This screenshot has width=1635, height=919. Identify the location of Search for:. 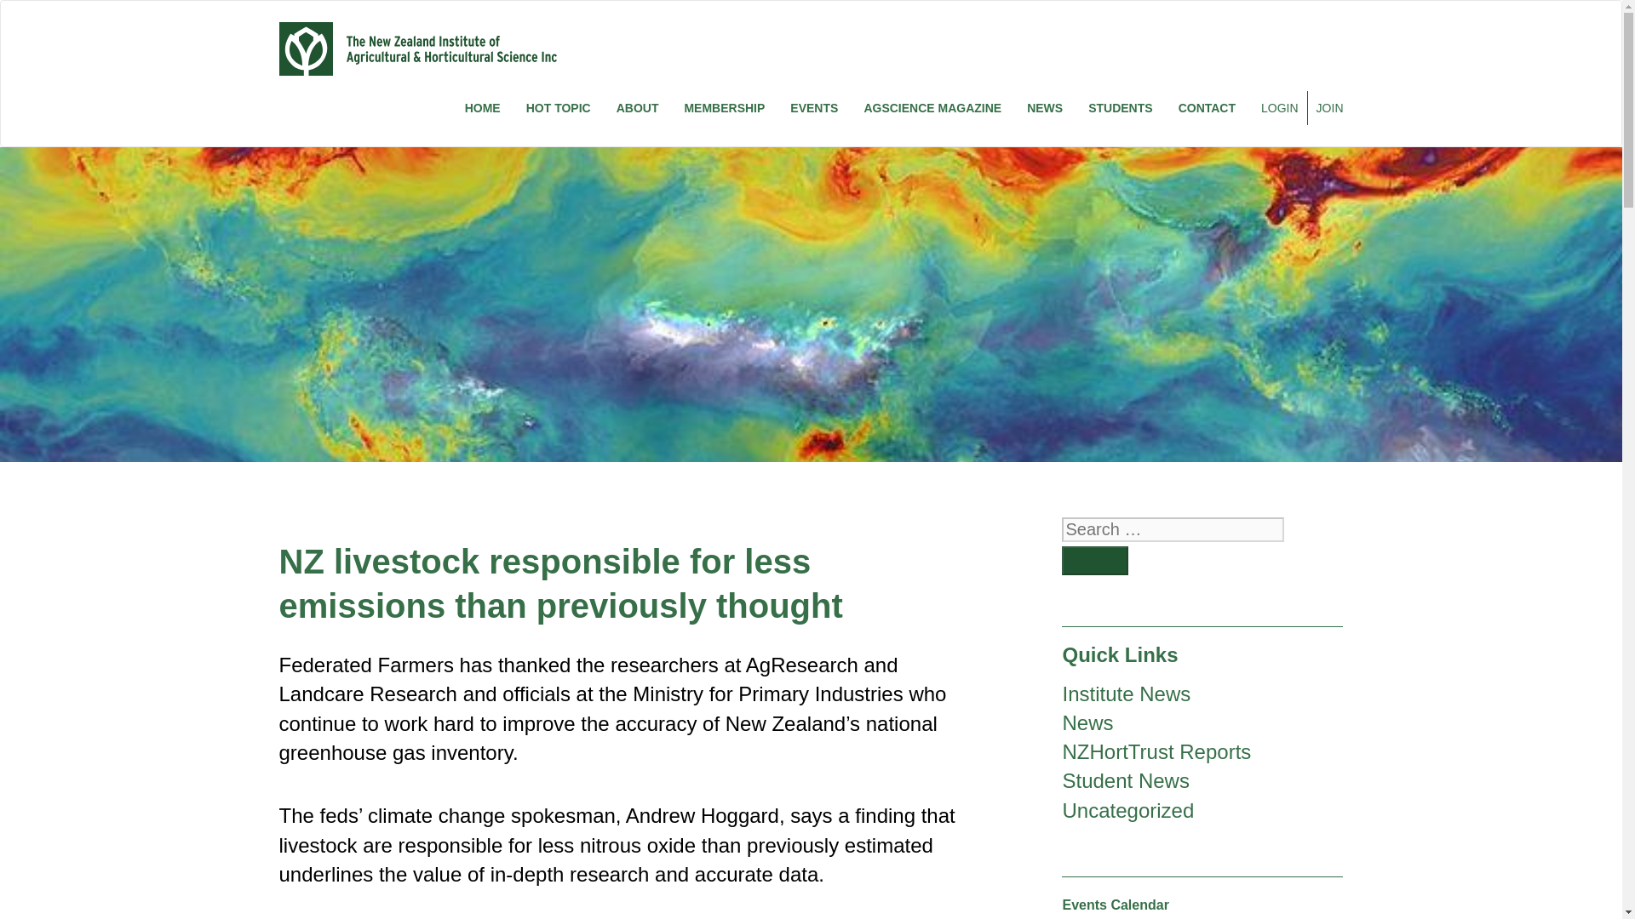
(1172, 529).